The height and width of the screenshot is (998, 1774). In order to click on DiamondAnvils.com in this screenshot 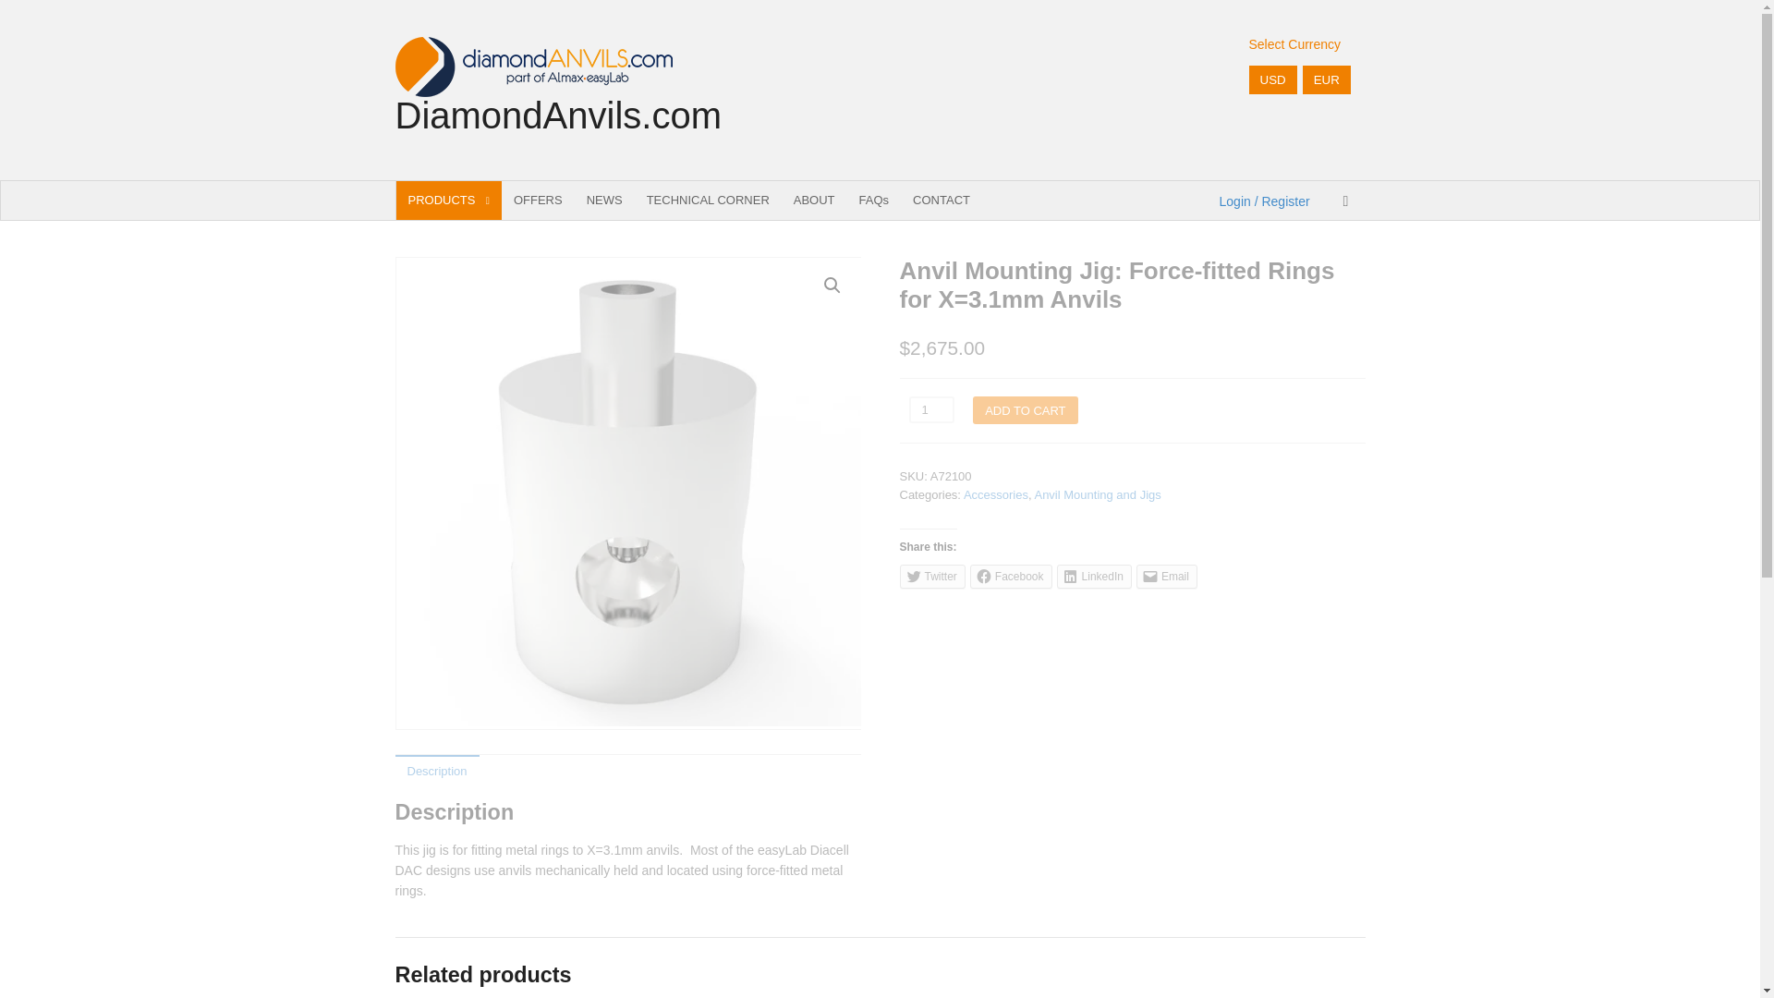, I will do `click(558, 115)`.